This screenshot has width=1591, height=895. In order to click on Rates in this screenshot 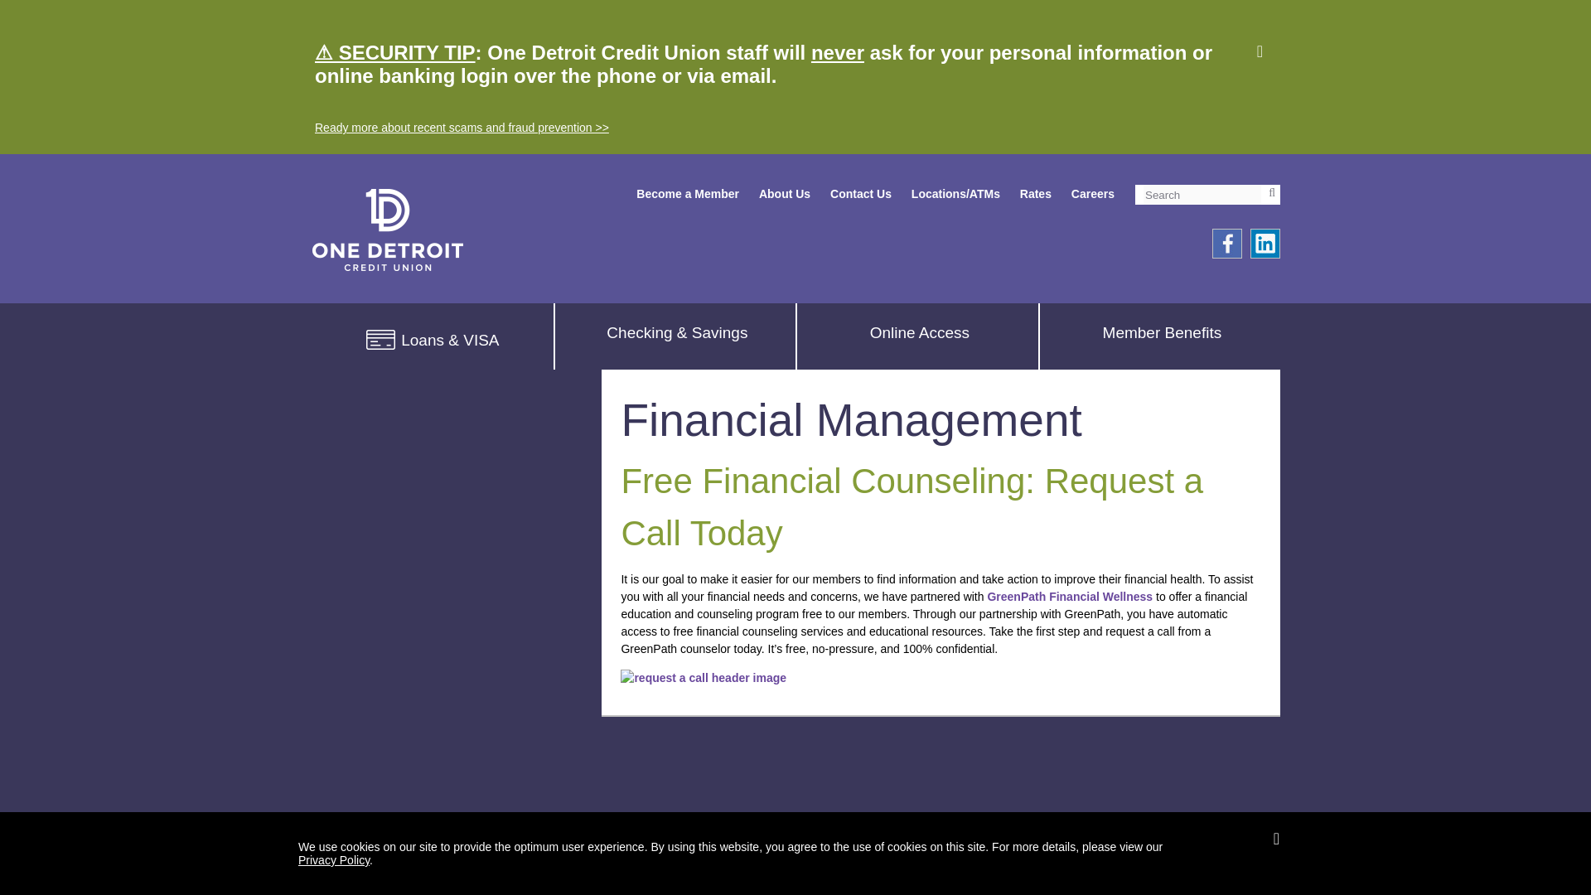, I will do `click(1036, 193)`.